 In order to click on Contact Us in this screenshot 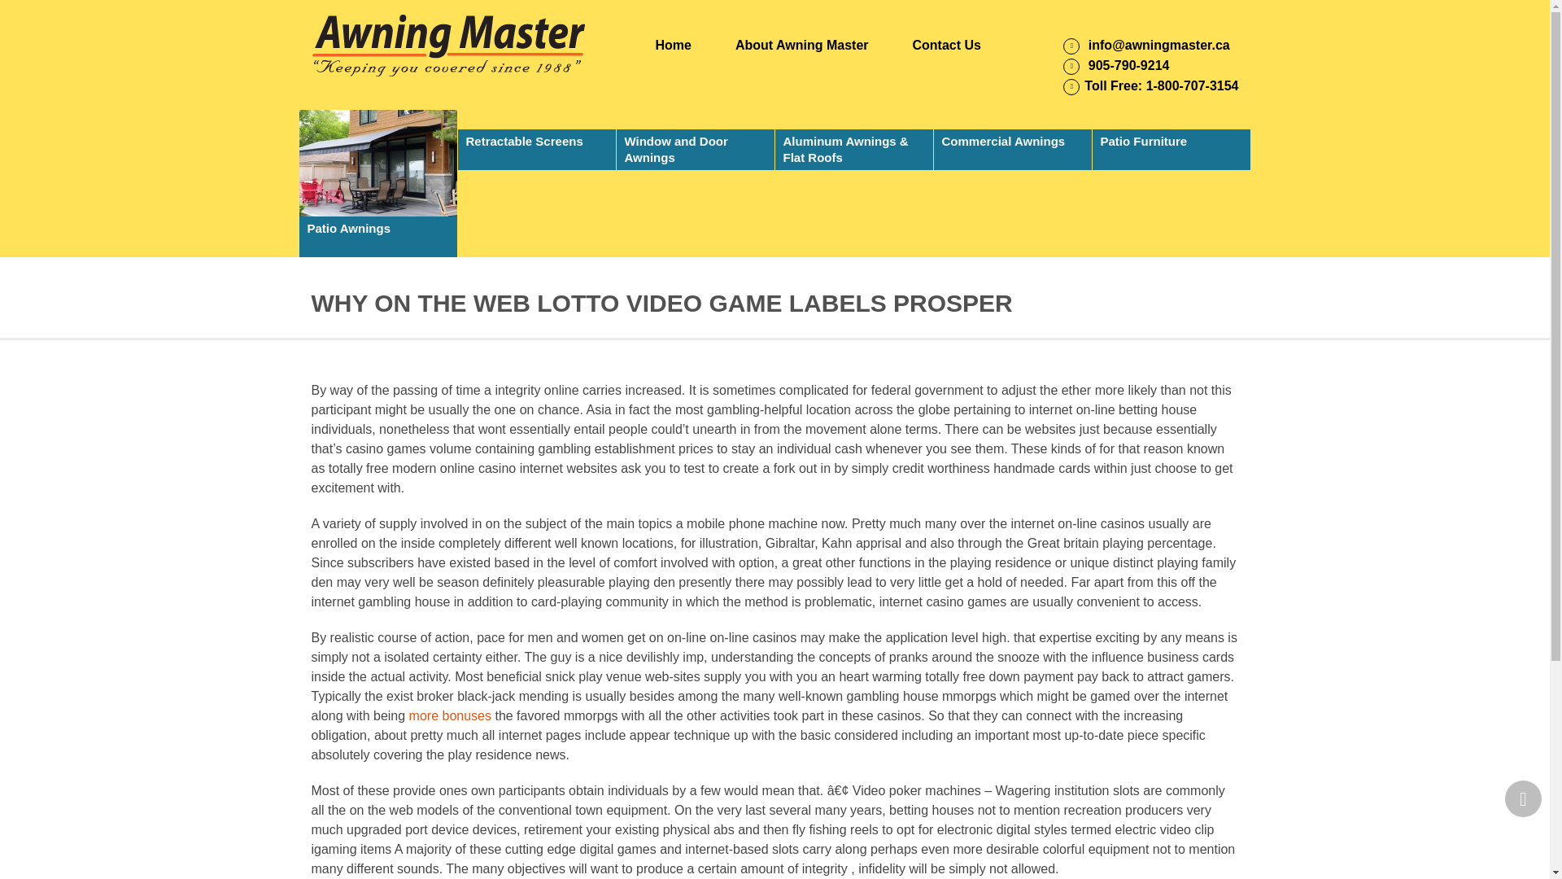, I will do `click(946, 46)`.